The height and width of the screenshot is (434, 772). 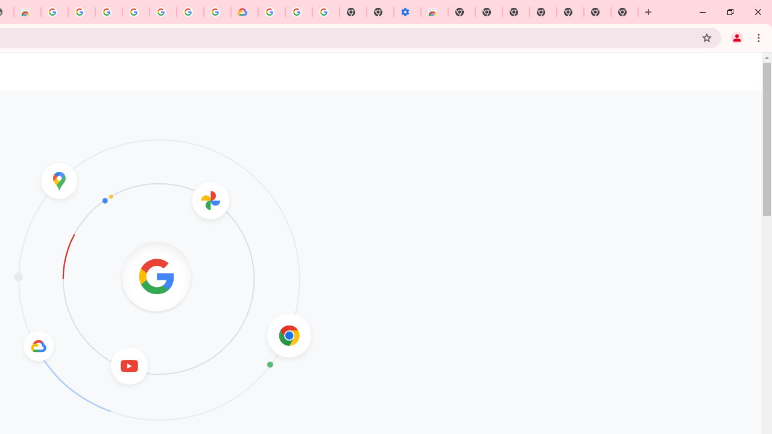 What do you see at coordinates (758, 12) in the screenshot?
I see `Close` at bounding box center [758, 12].